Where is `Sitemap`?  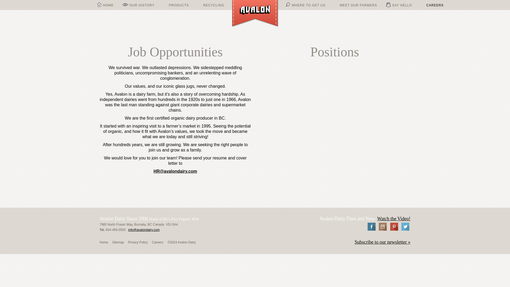
Sitemap is located at coordinates (118, 242).